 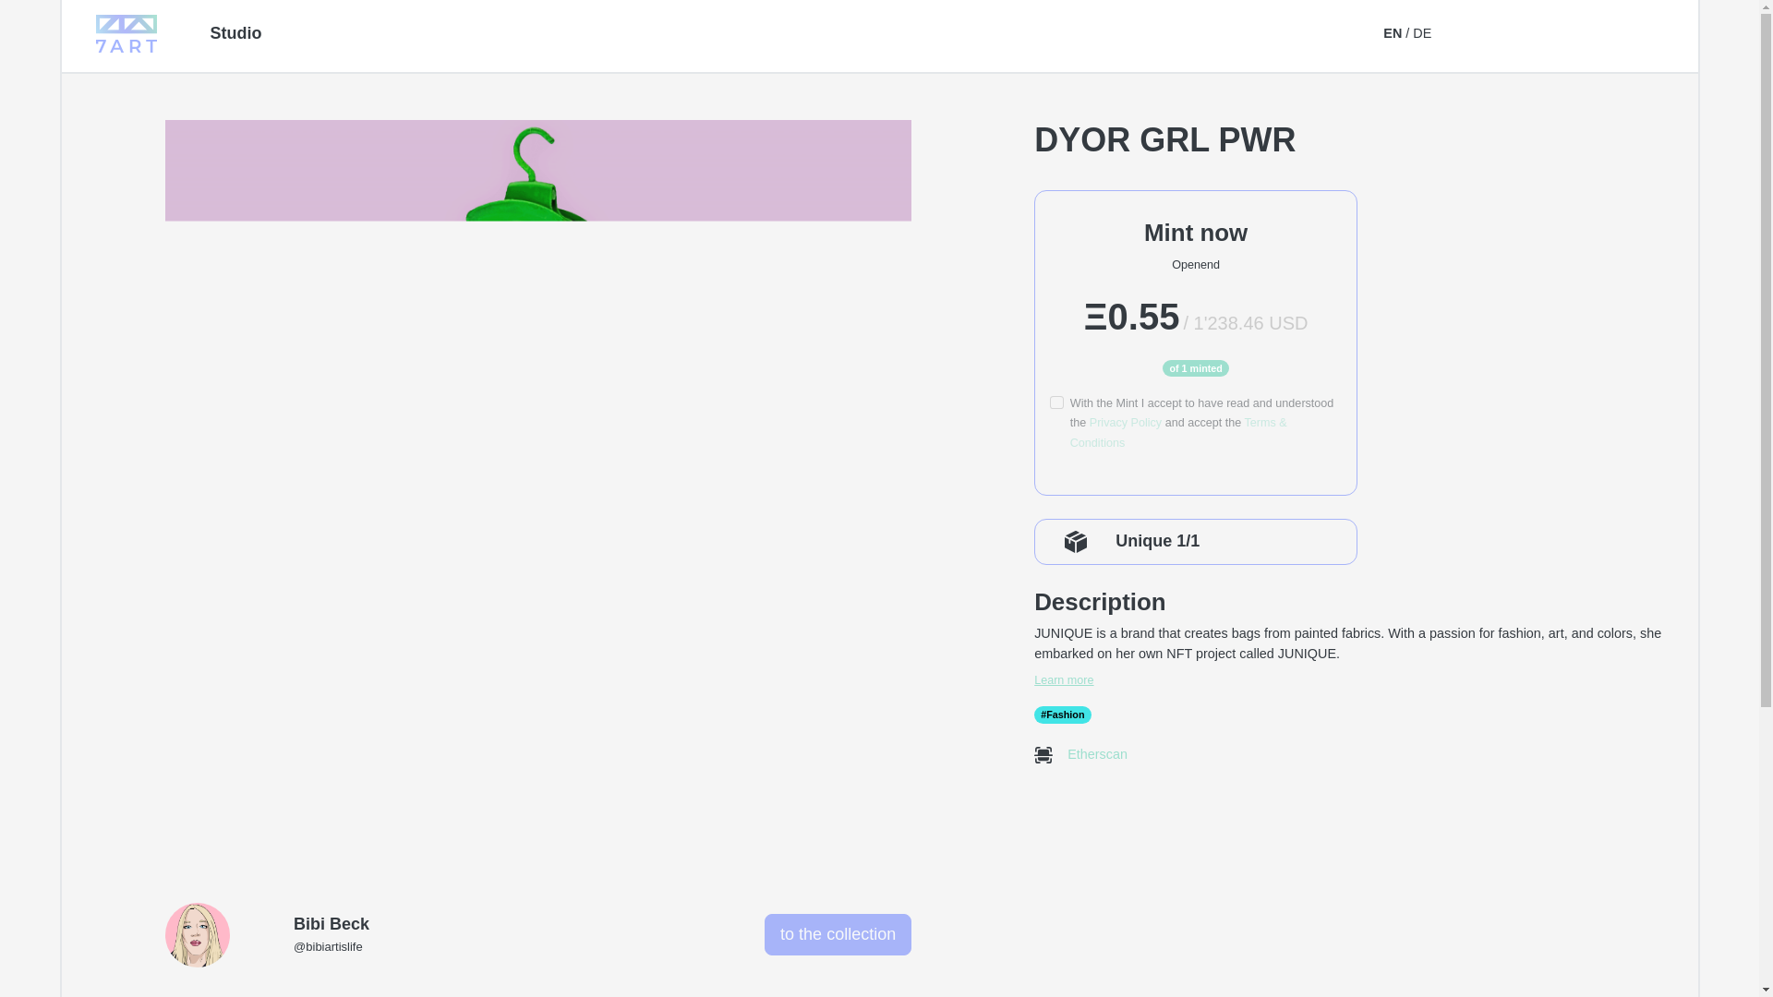 What do you see at coordinates (1055, 402) in the screenshot?
I see `1` at bounding box center [1055, 402].